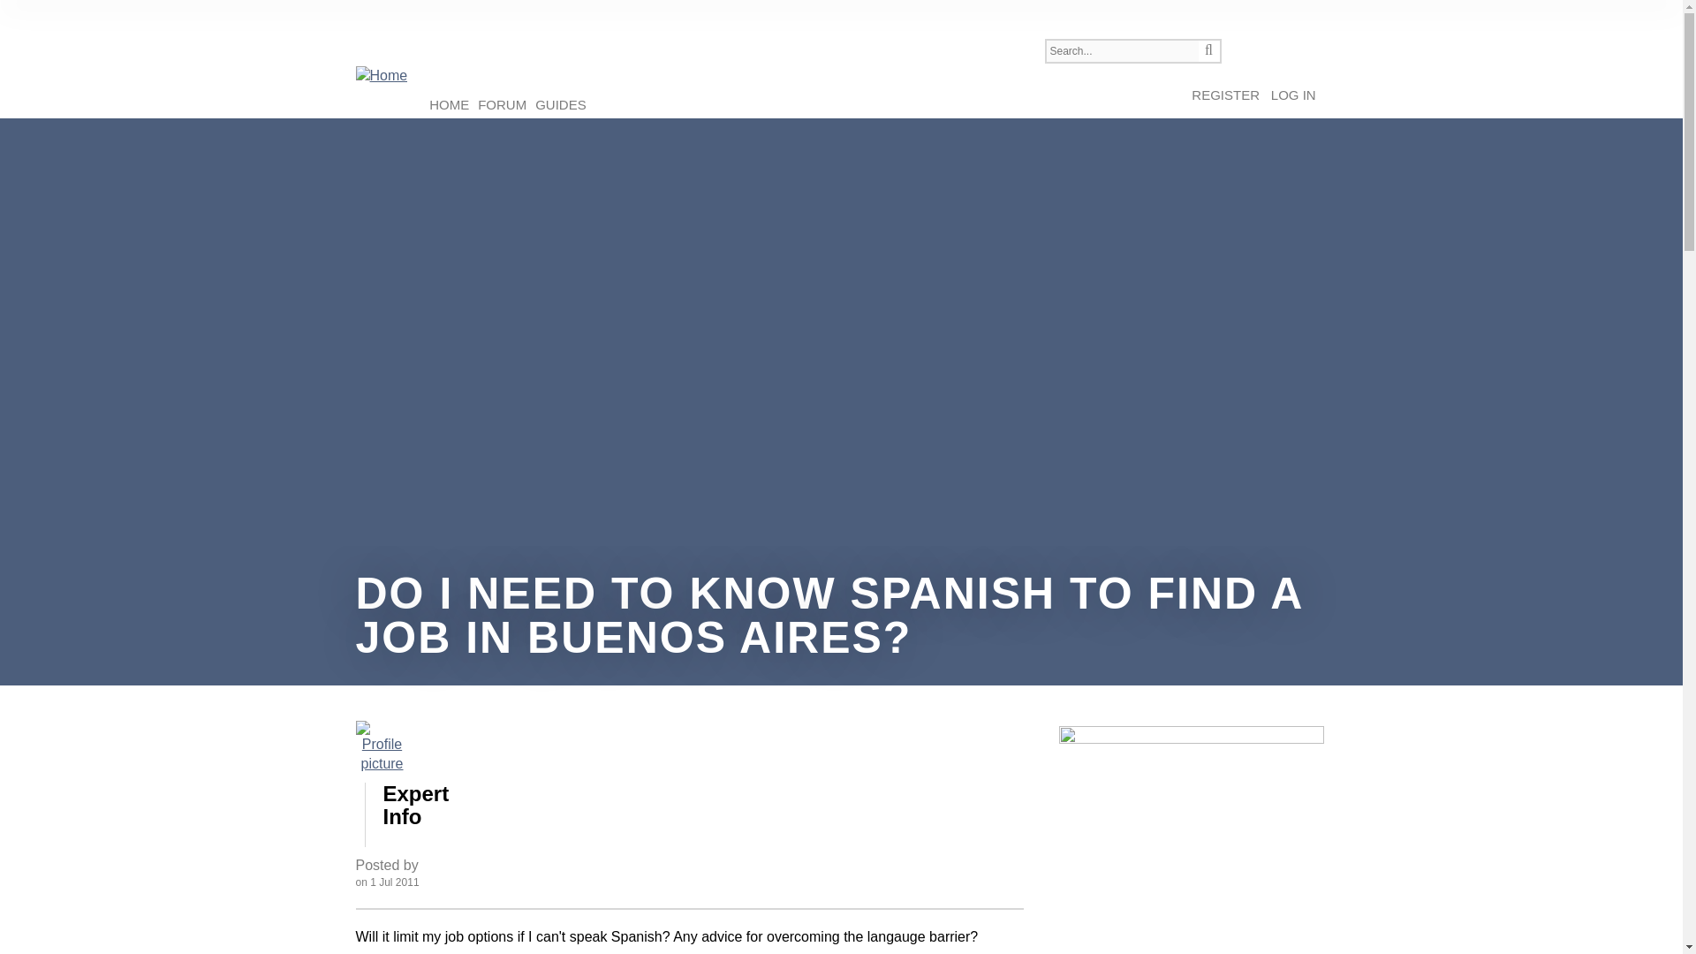 The image size is (1696, 954). I want to click on GUIDES, so click(560, 104).